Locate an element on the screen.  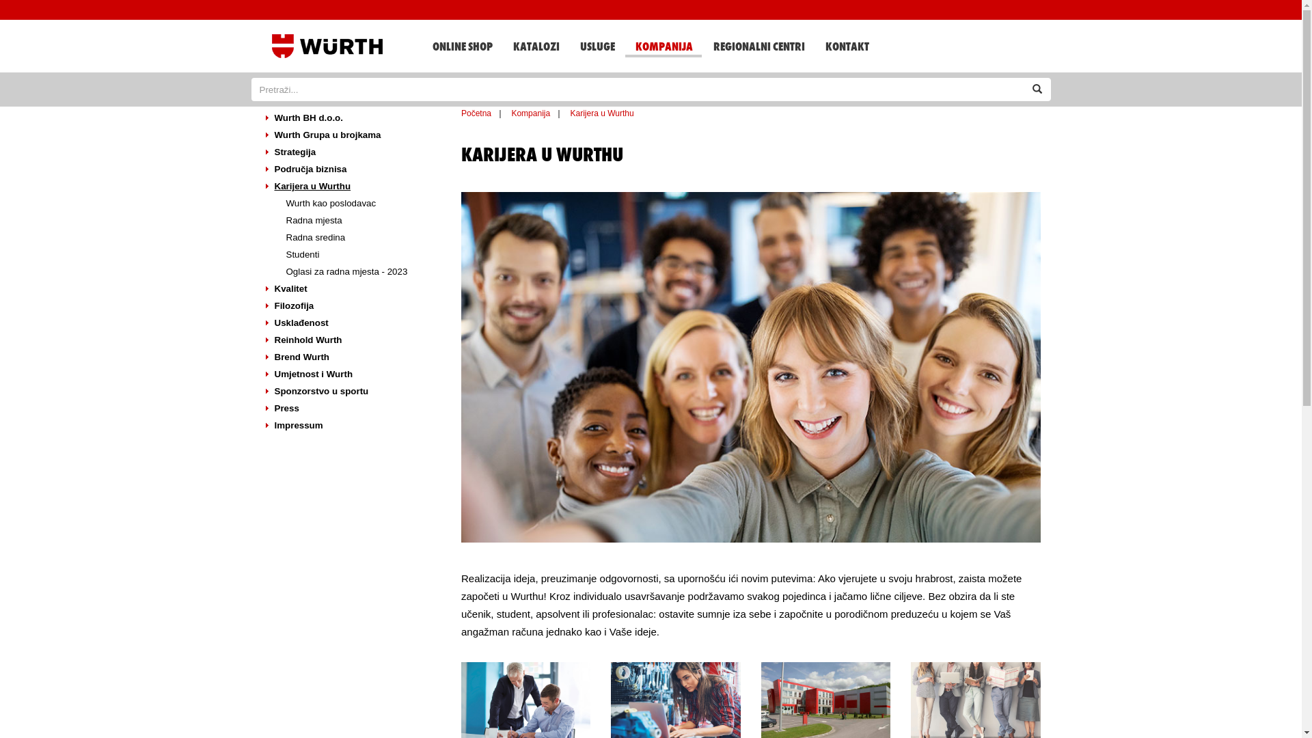
Kvalitet is located at coordinates (351, 290).